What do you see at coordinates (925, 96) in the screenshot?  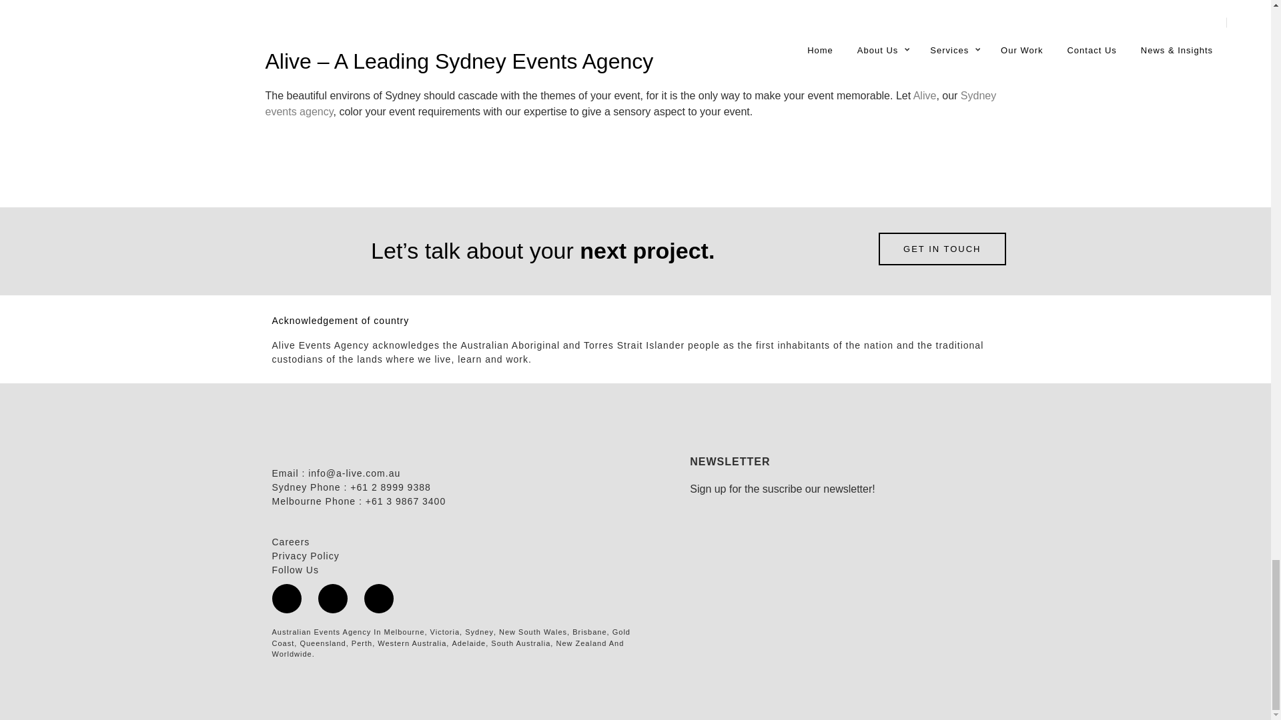 I see `Alive` at bounding box center [925, 96].